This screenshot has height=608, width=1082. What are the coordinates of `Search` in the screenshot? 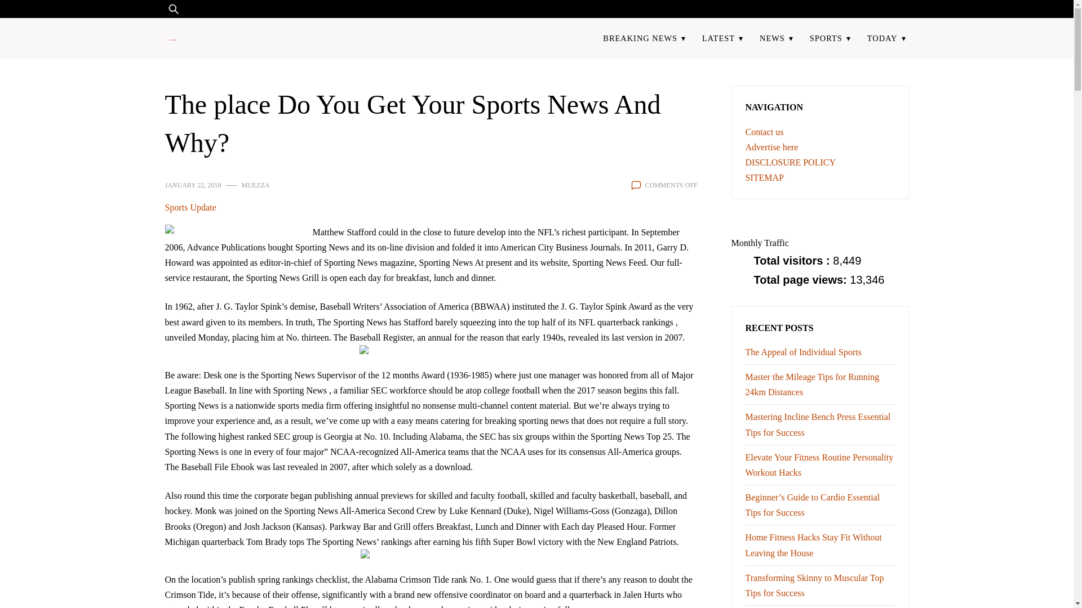 It's located at (42, 16).